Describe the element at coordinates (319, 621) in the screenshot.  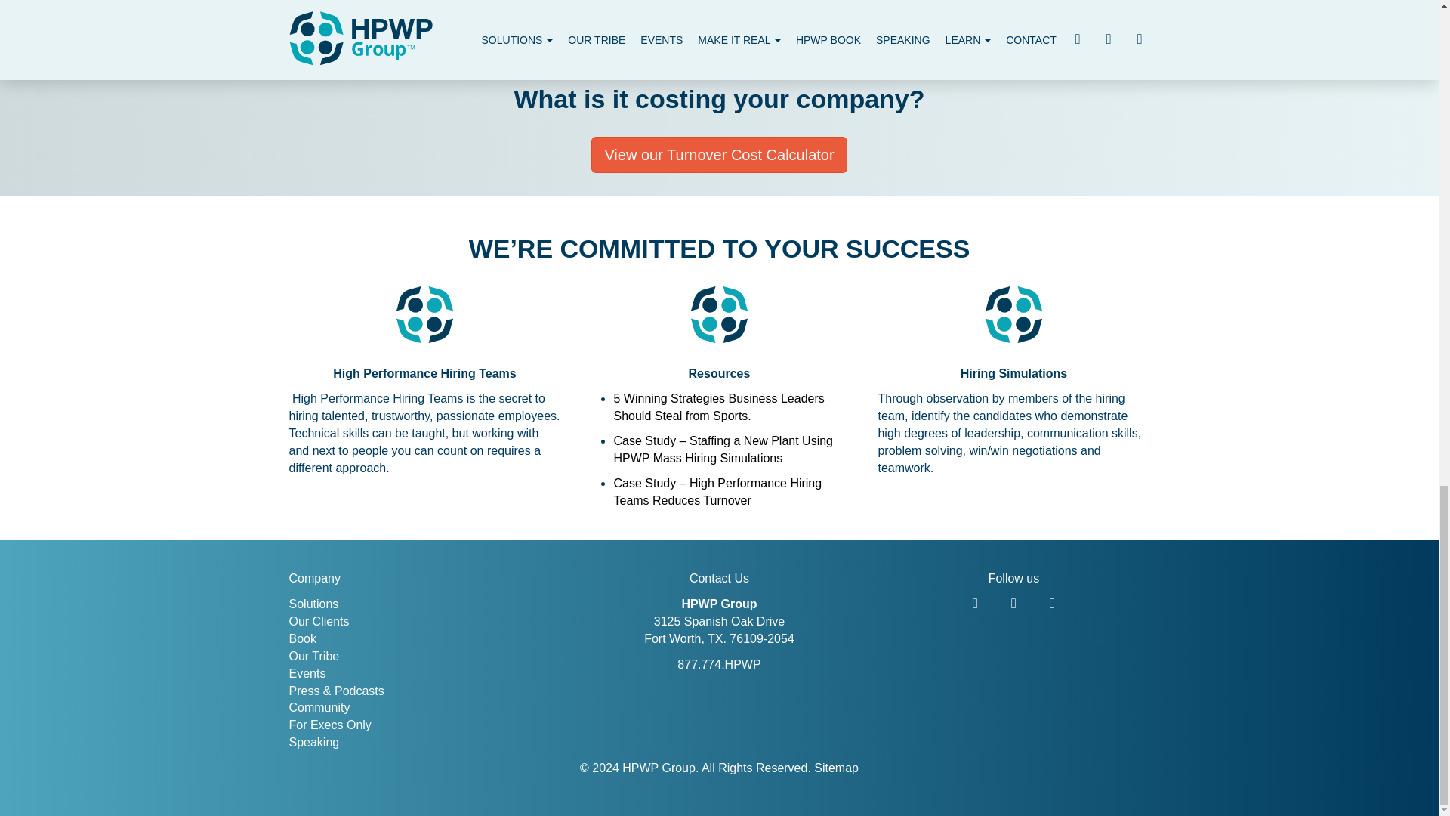
I see `Our Clients` at that location.